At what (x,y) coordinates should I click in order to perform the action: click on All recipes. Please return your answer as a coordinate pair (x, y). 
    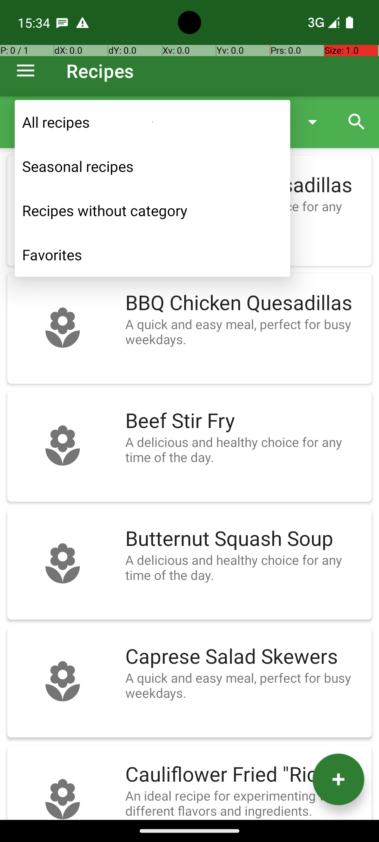
    Looking at the image, I should click on (152, 122).